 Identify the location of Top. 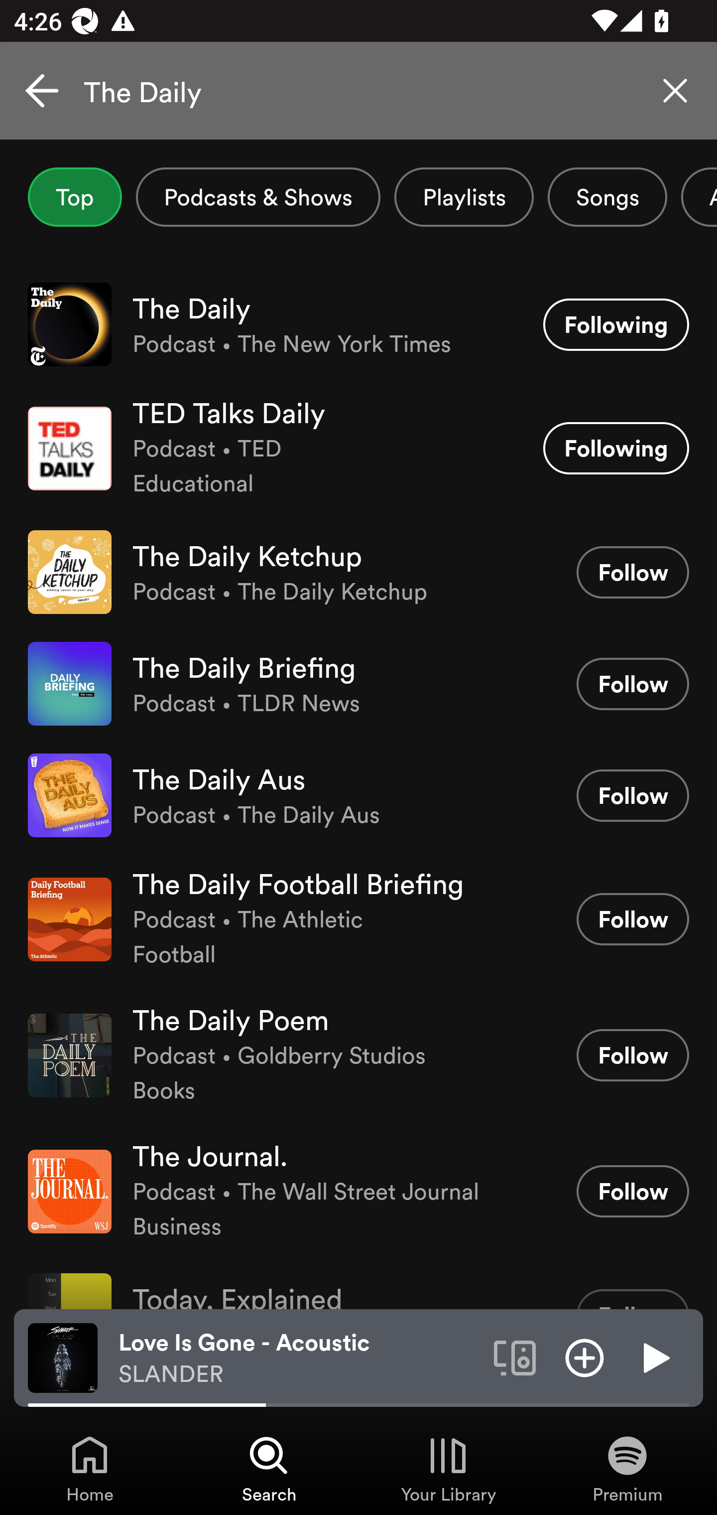
(75, 197).